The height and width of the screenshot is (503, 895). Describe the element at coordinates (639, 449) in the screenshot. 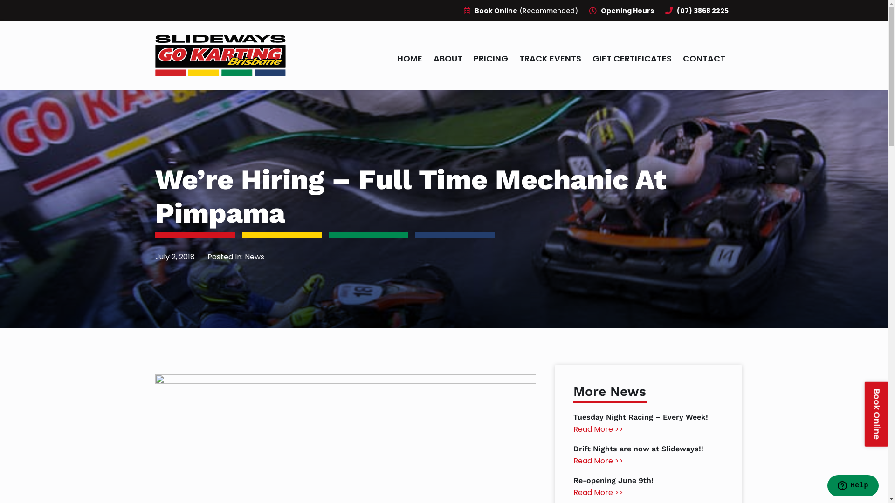

I see `Drift Nights are now at Slideways!!` at that location.